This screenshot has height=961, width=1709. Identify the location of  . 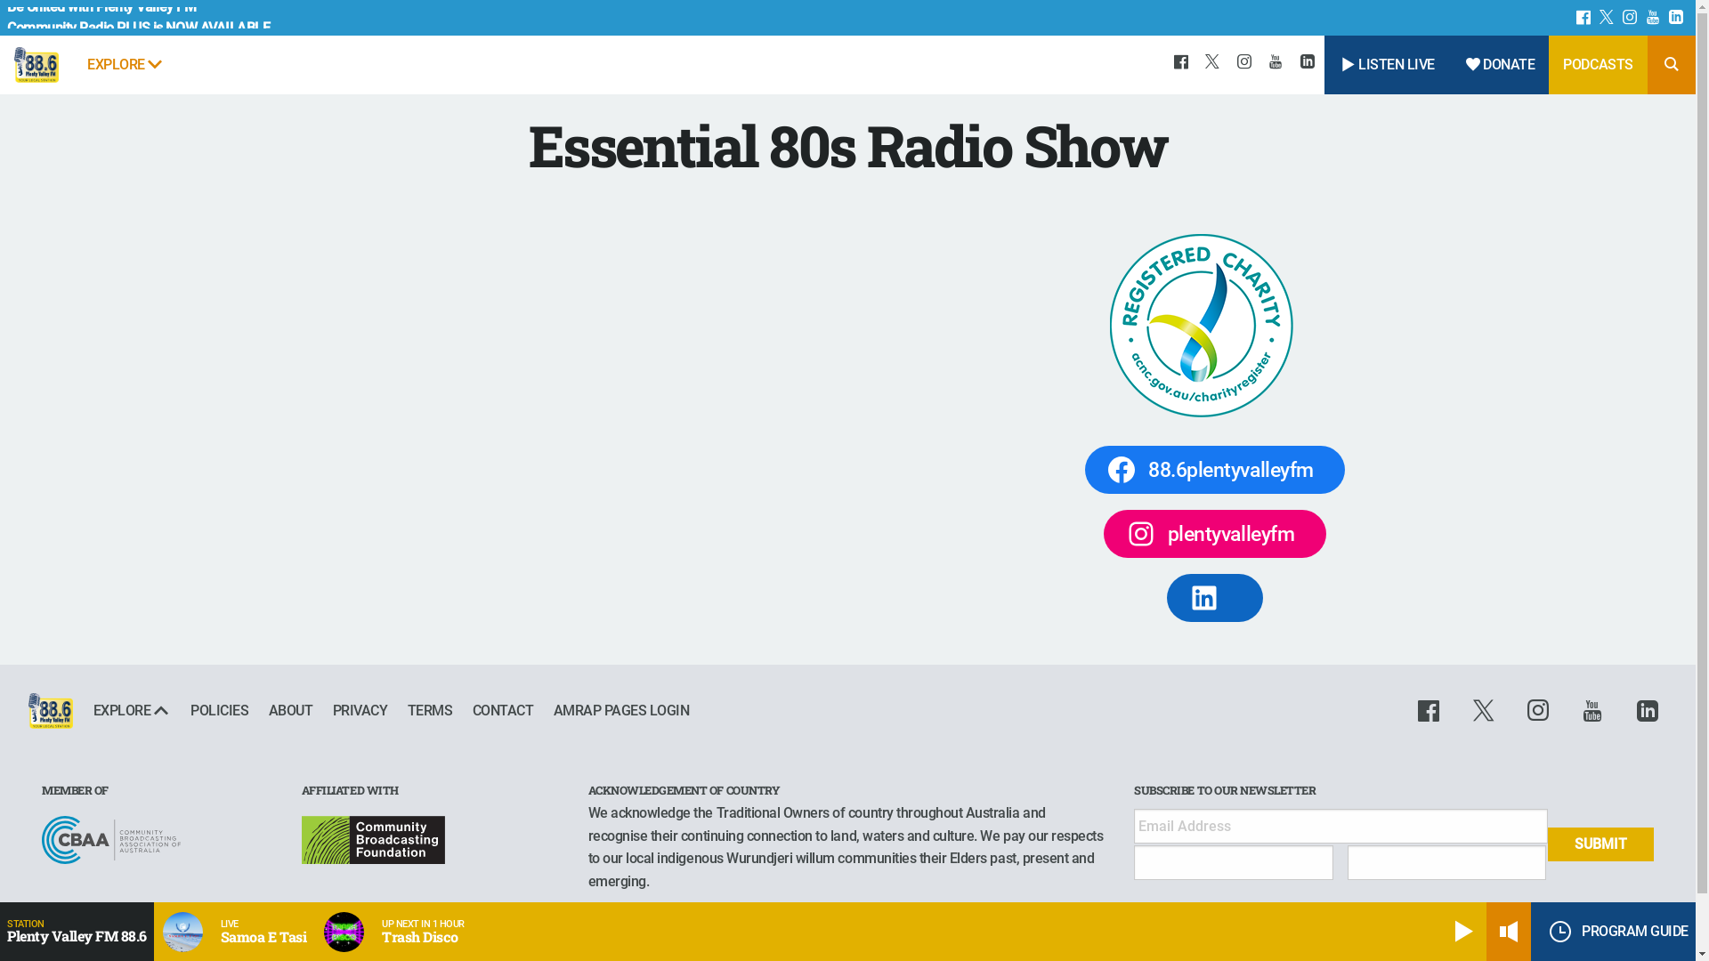
(1277, 65).